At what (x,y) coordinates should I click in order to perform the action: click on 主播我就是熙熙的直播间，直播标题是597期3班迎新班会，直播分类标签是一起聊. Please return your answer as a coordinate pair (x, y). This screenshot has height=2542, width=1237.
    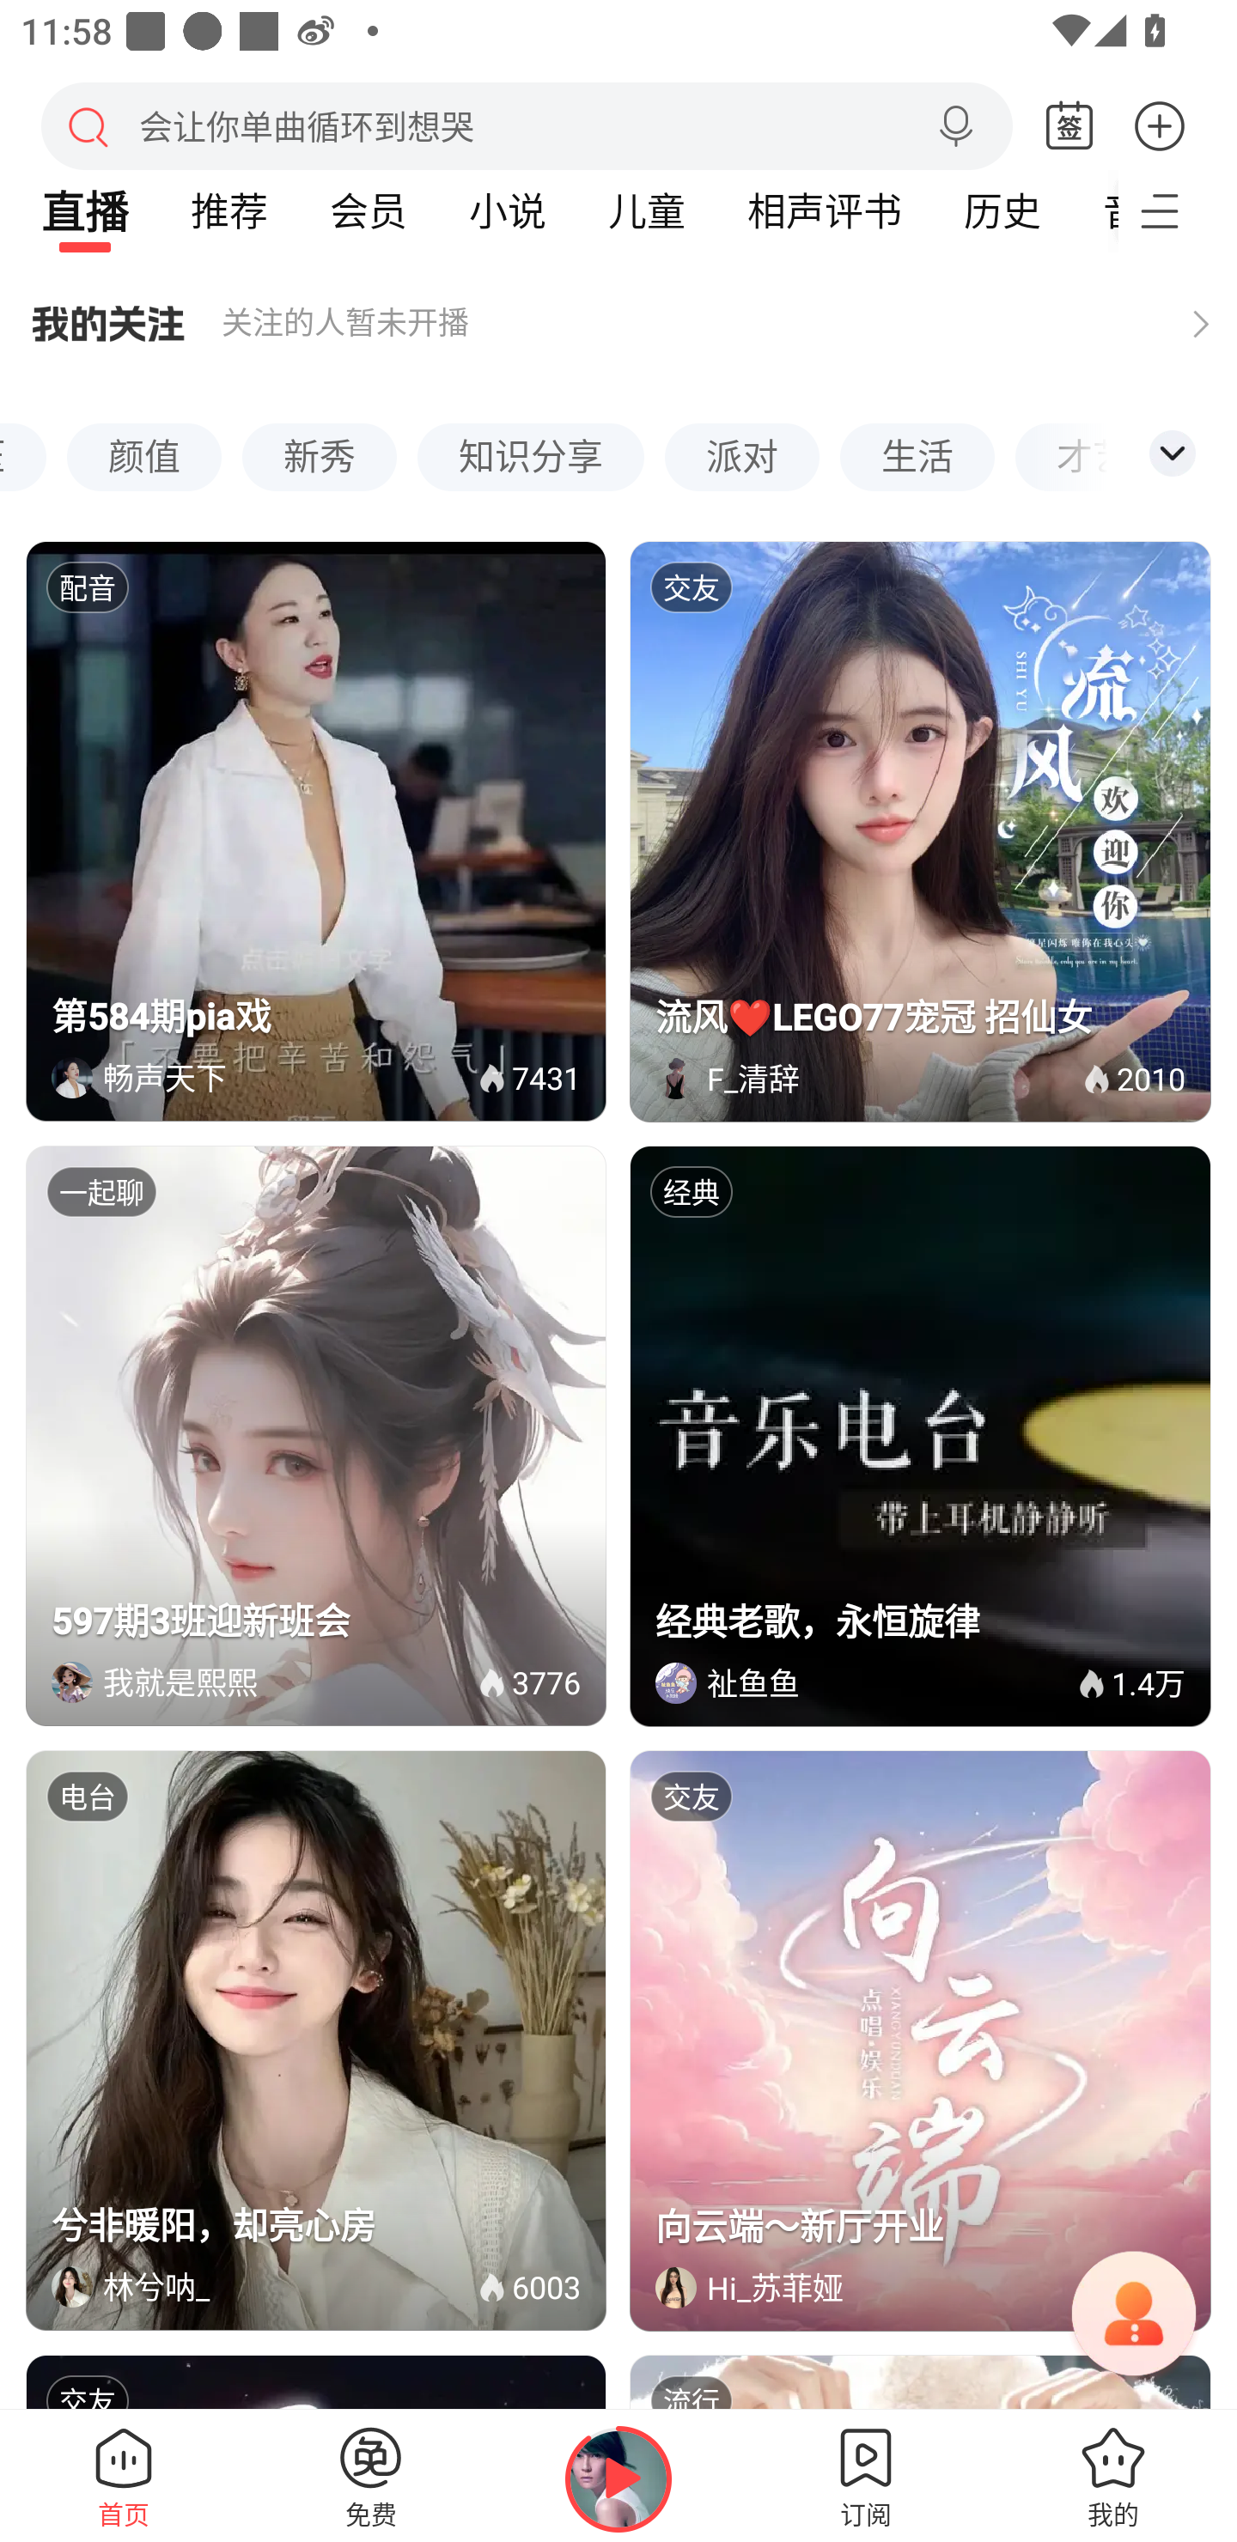
    Looking at the image, I should click on (316, 1436).